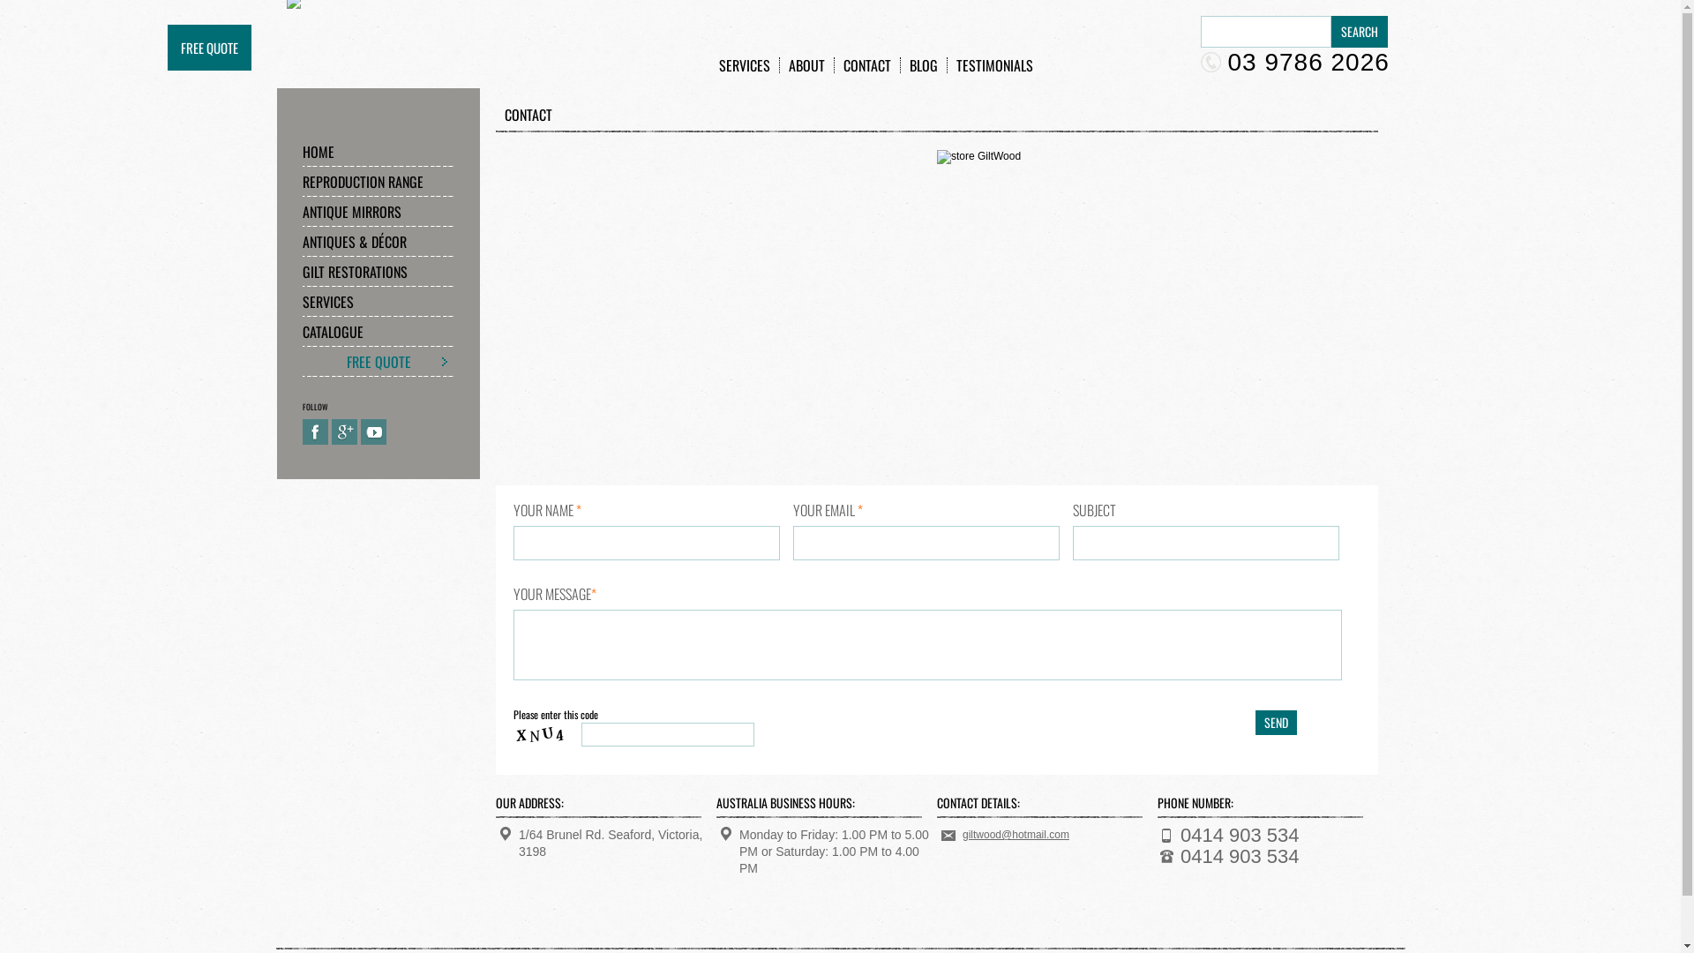 The height and width of the screenshot is (953, 1694). What do you see at coordinates (1294, 62) in the screenshot?
I see `03 9786 2026` at bounding box center [1294, 62].